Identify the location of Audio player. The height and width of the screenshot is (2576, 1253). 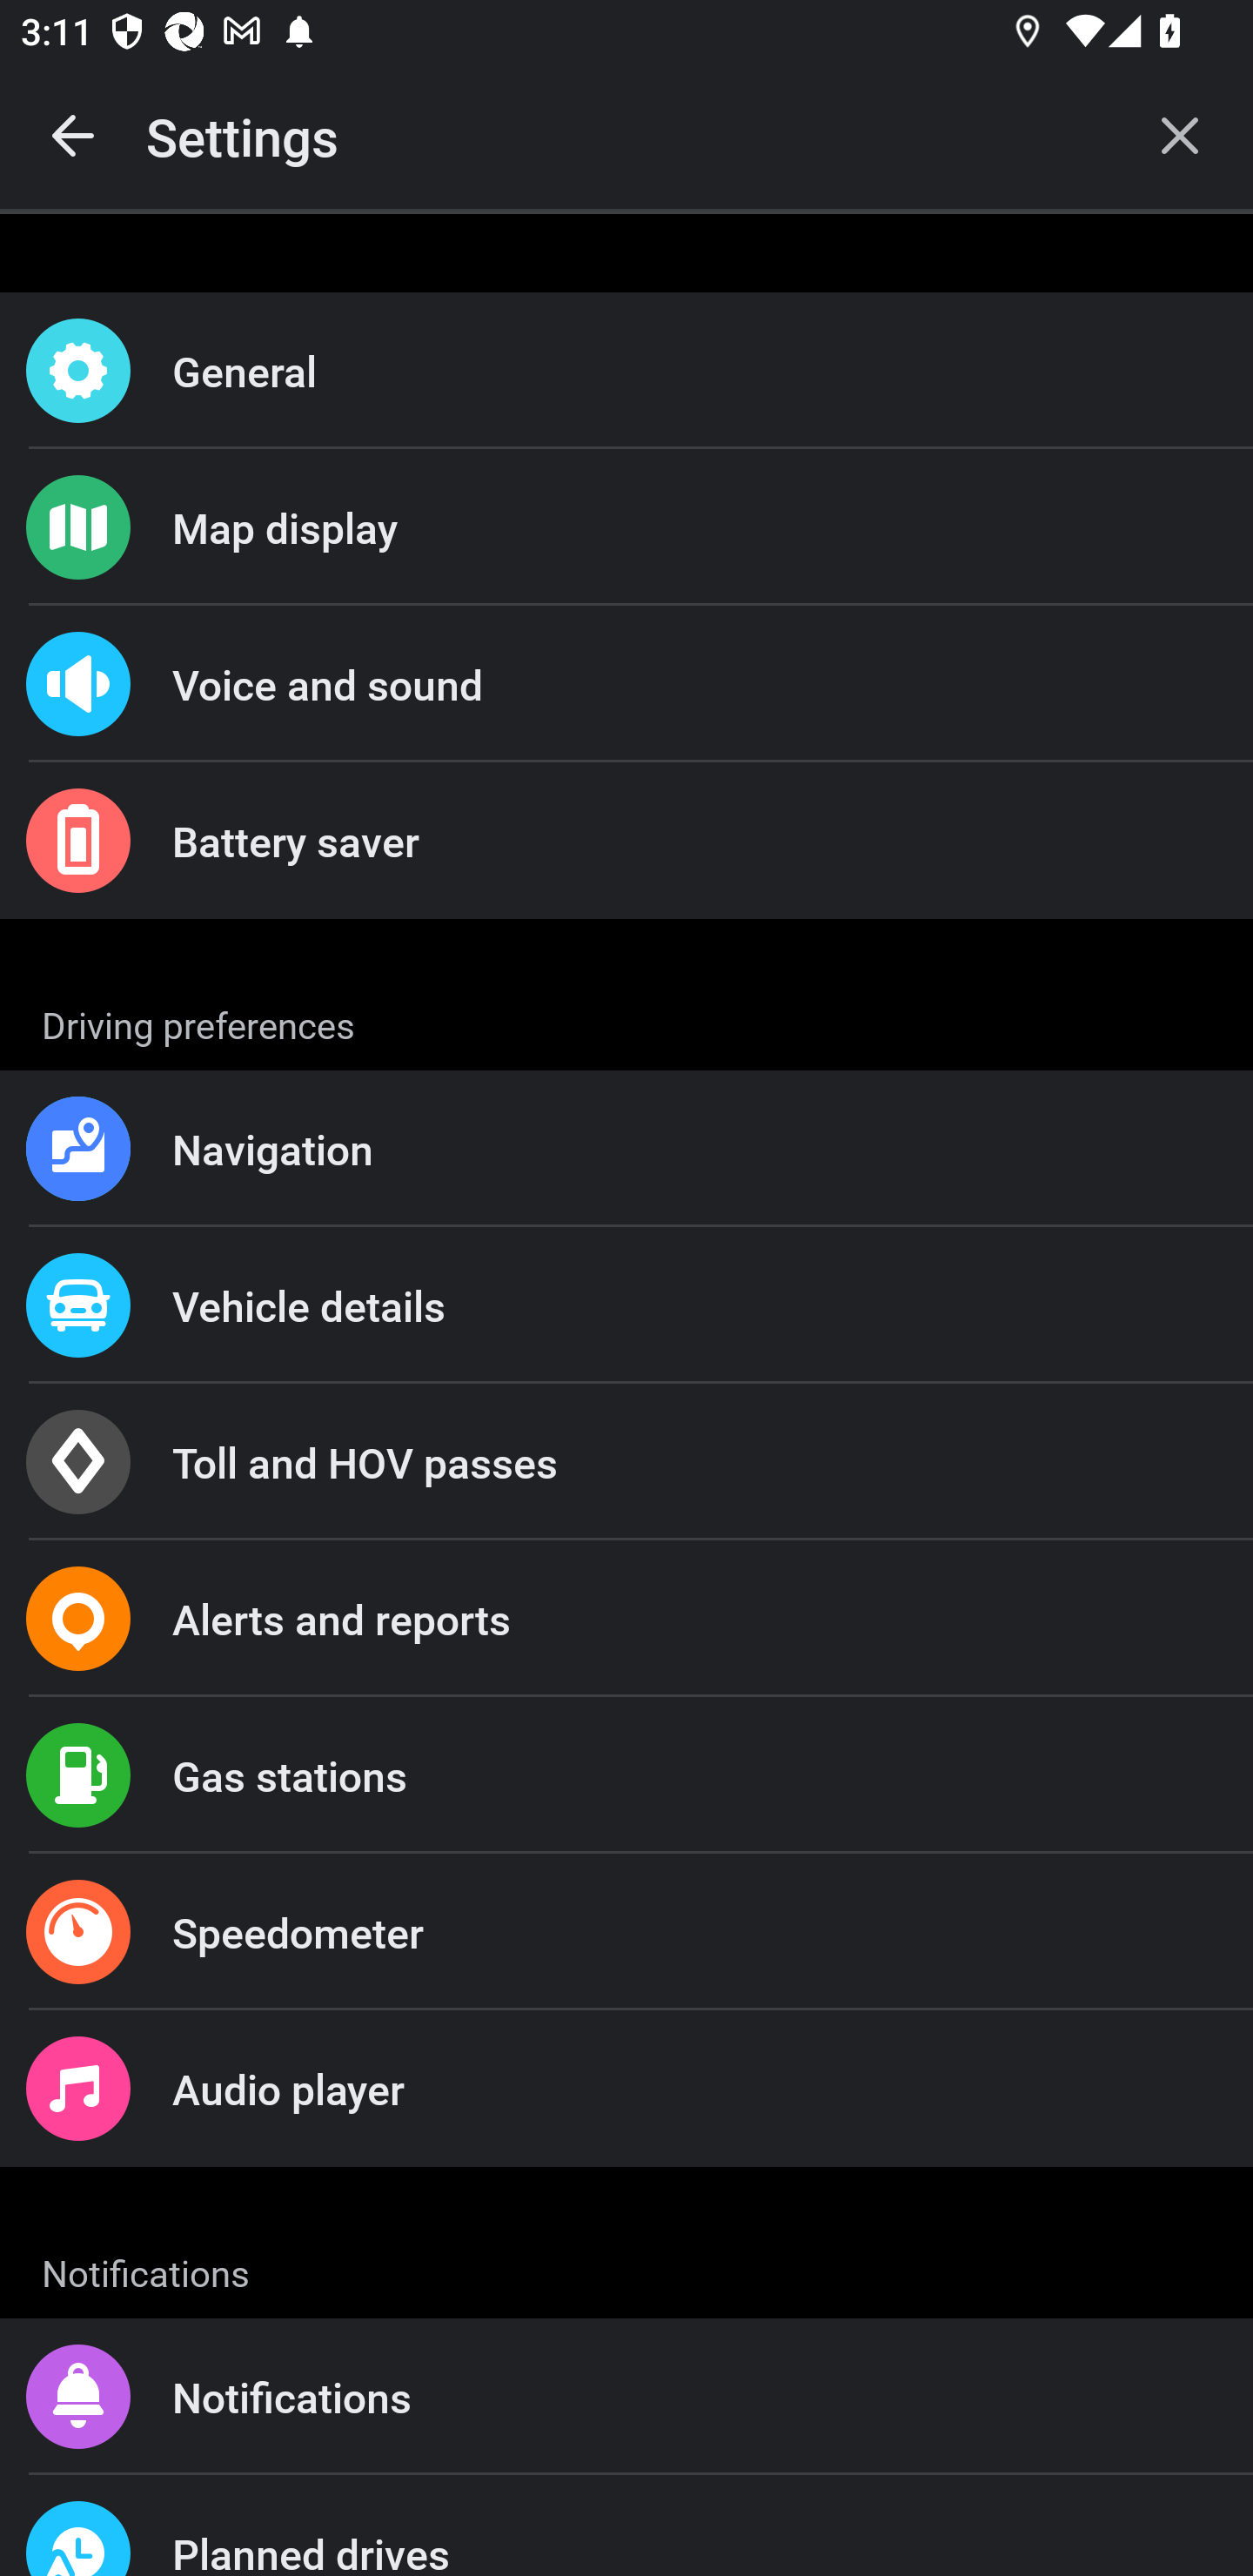
(626, 2087).